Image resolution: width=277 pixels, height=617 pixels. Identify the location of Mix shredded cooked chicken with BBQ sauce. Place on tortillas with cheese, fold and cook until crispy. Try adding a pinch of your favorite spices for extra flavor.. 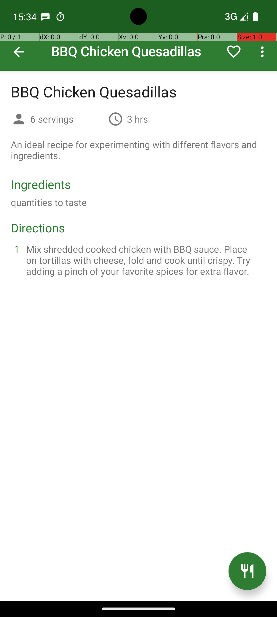
(145, 260).